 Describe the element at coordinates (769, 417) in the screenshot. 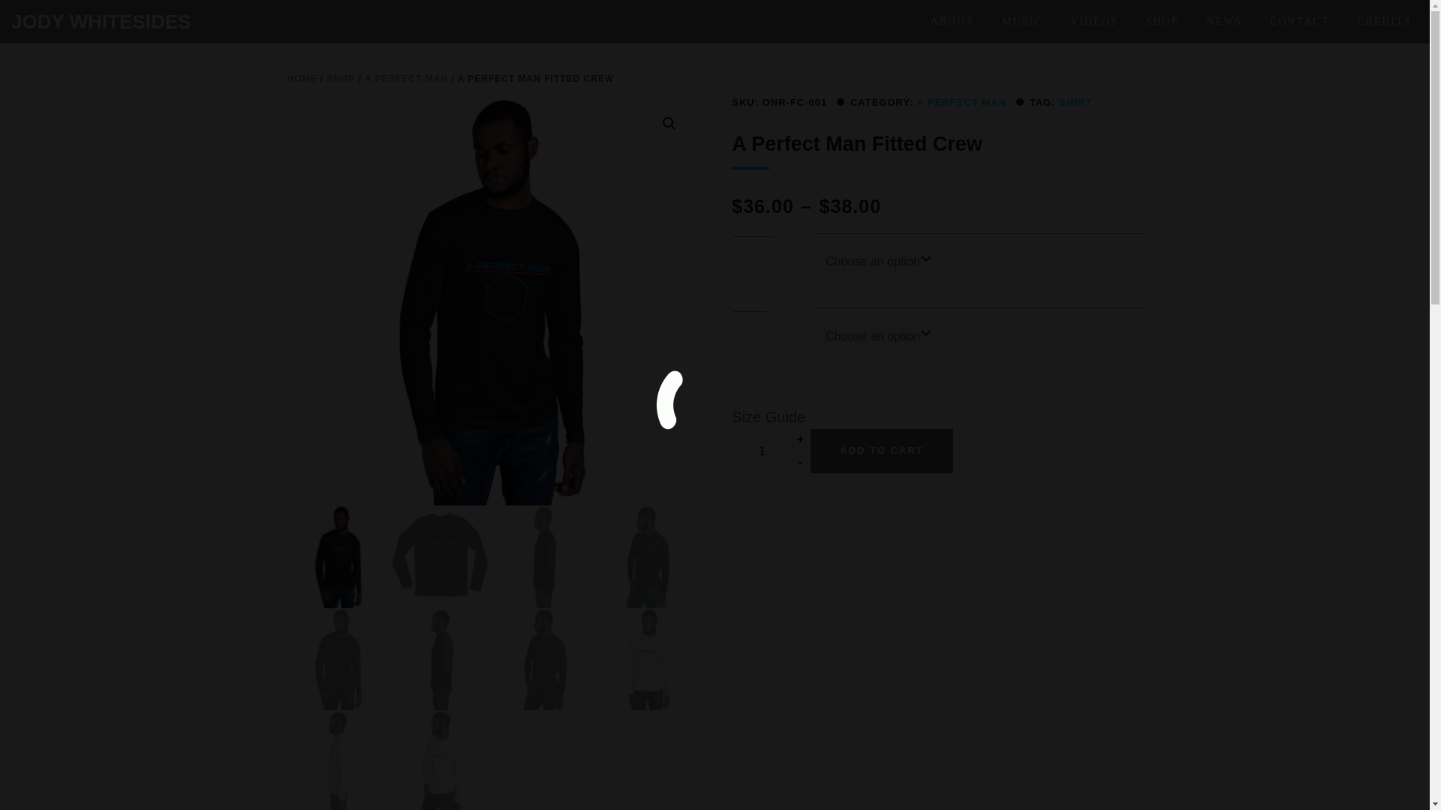

I see `Size Guide` at that location.